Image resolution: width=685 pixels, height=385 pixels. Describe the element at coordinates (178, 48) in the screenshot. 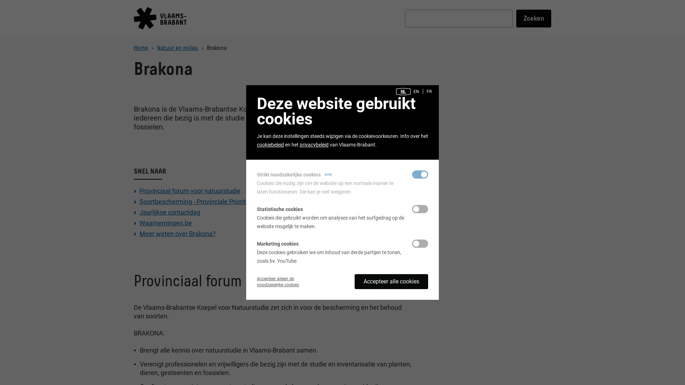

I see `Natuur en milieu` at that location.